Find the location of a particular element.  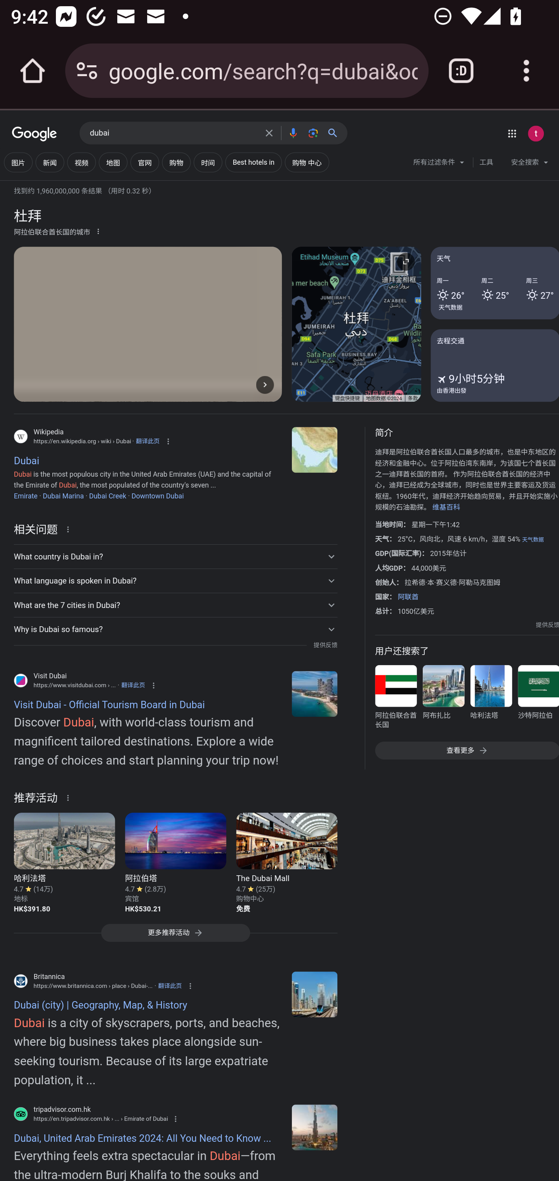

视频 is located at coordinates (81, 162).